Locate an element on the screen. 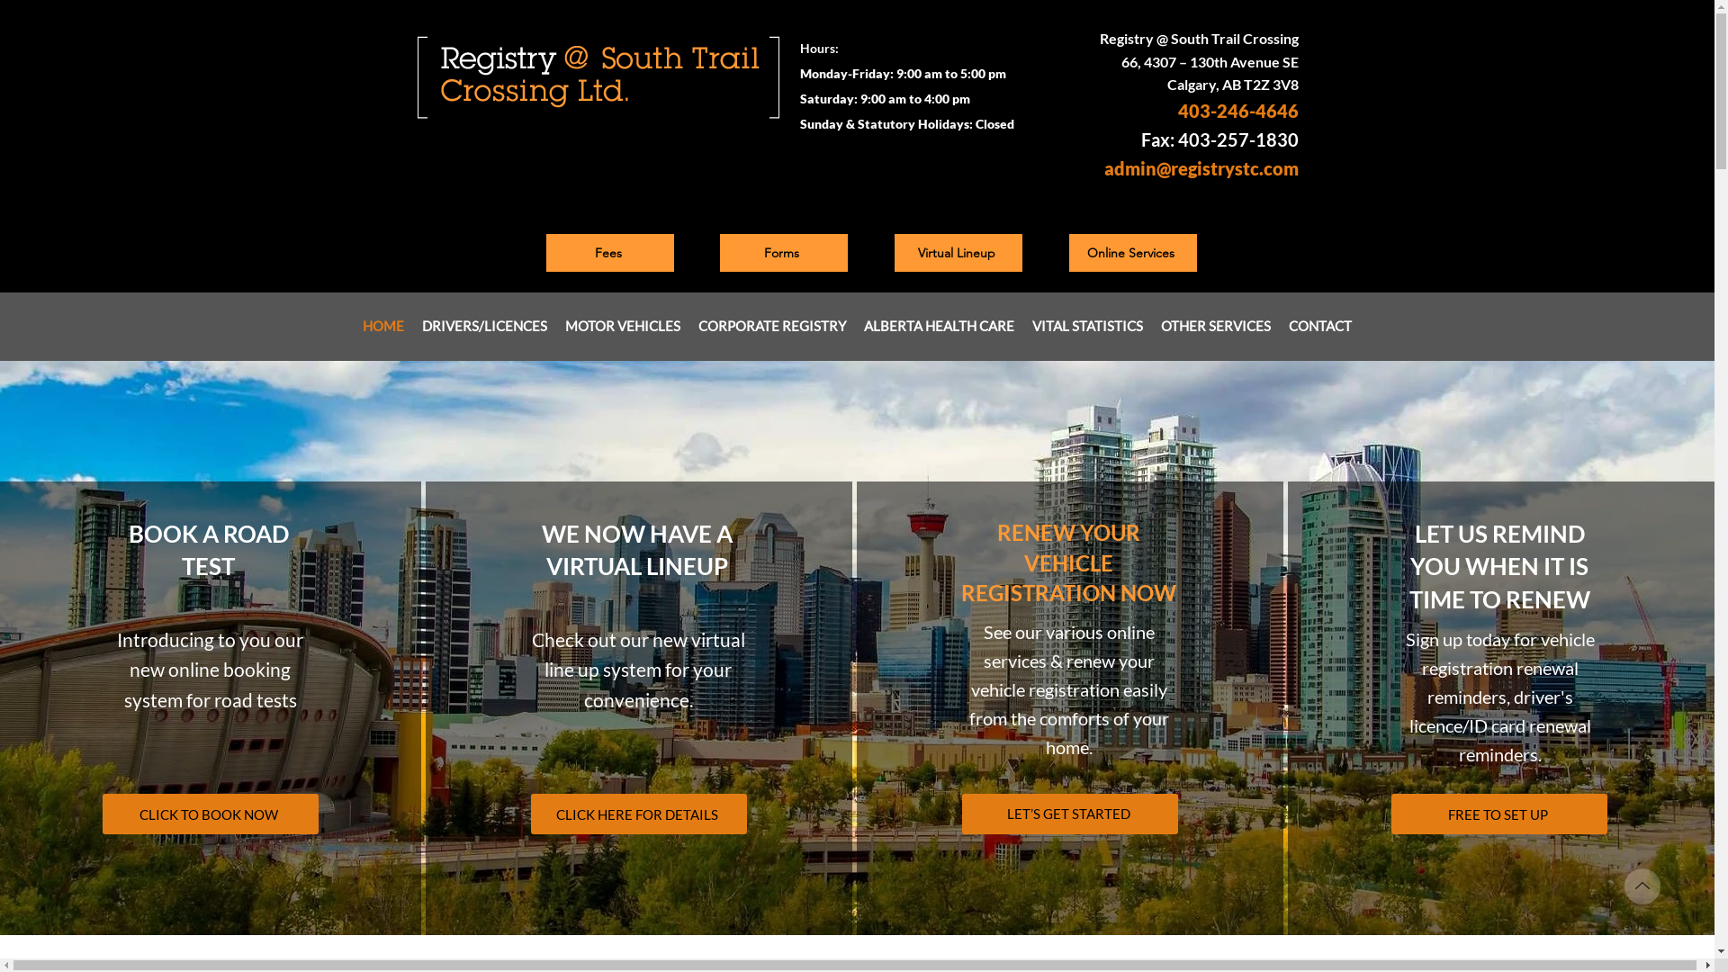  CLICK HERE FOR DETAILS is located at coordinates (639, 814).